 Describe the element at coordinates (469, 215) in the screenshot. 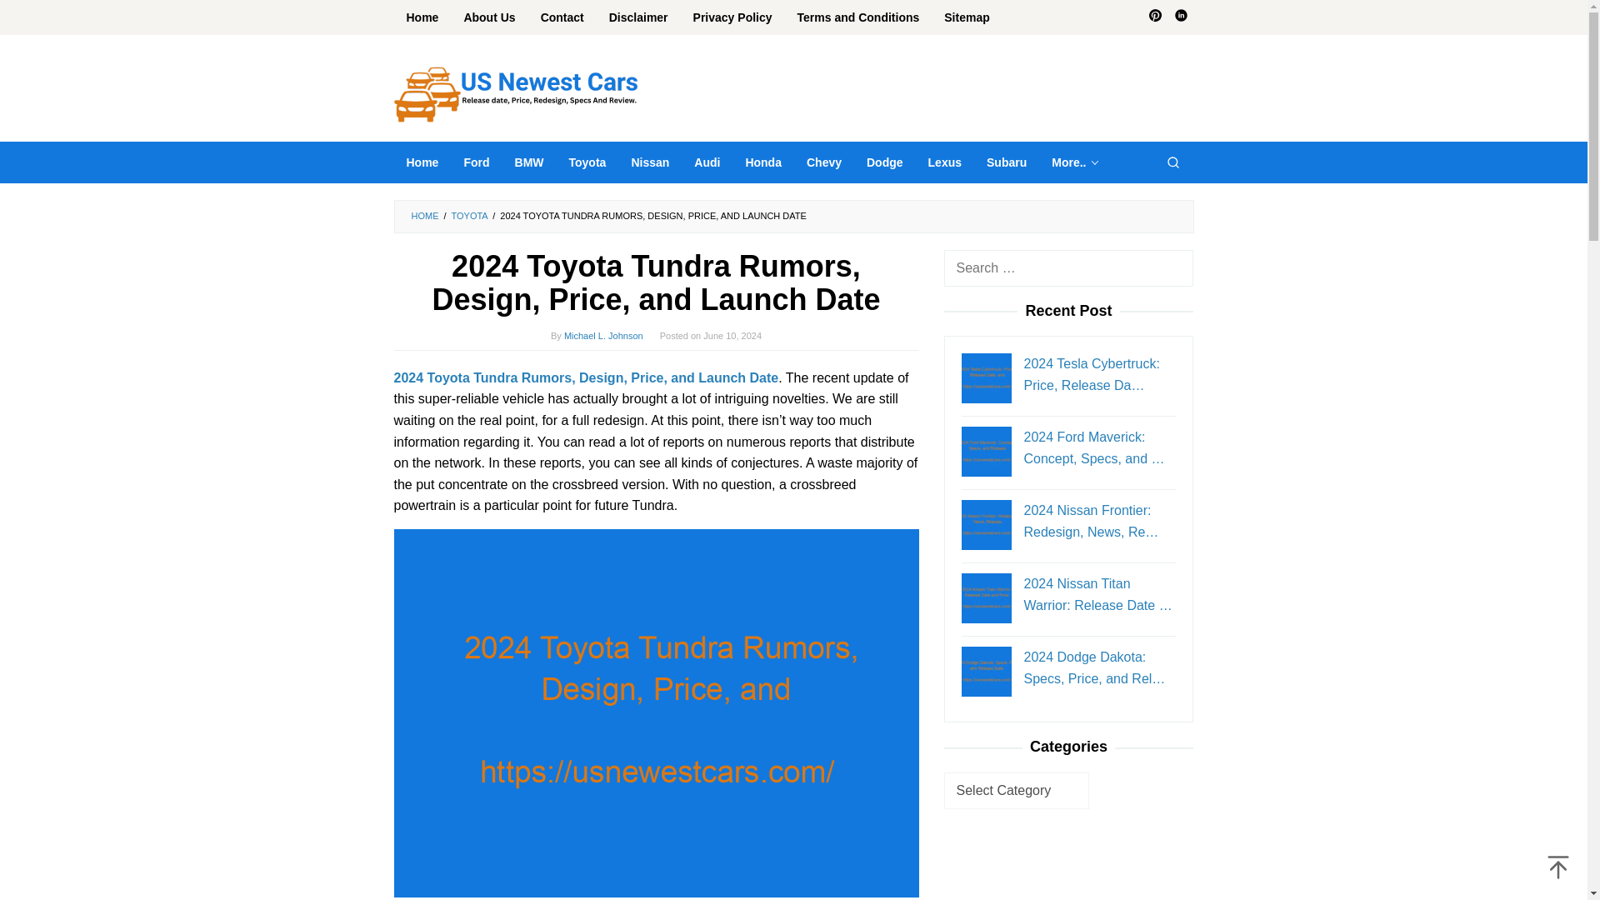

I see `TOYOTA` at that location.